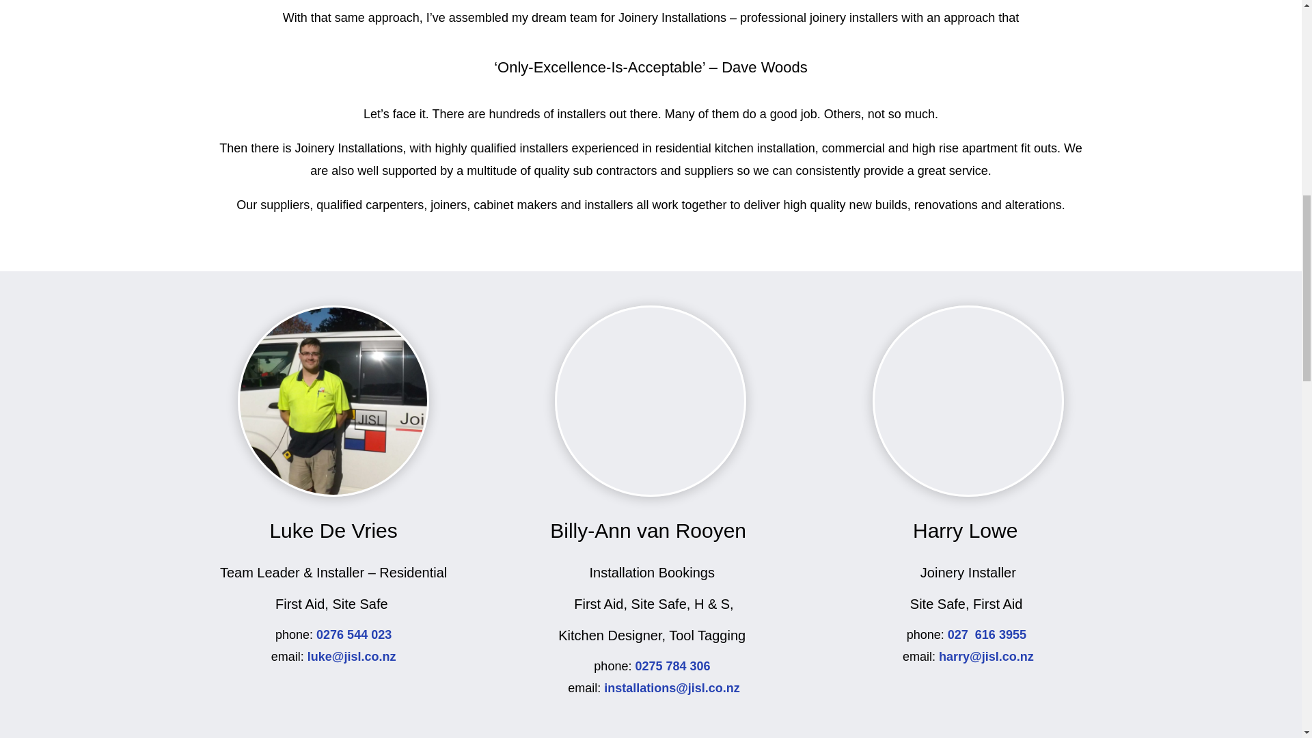 The image size is (1312, 738). I want to click on 0276 544 023, so click(353, 634).